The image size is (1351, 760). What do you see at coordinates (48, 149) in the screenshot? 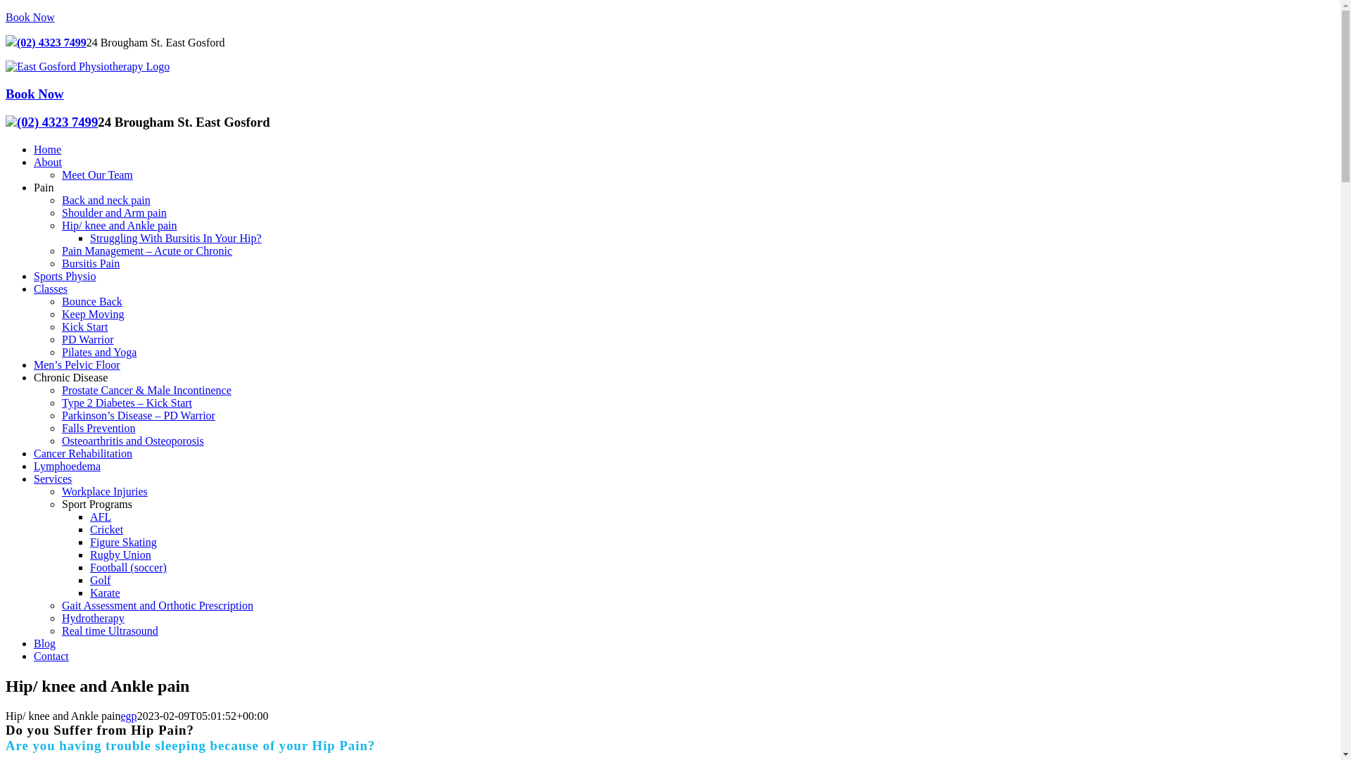
I see `Home` at bounding box center [48, 149].